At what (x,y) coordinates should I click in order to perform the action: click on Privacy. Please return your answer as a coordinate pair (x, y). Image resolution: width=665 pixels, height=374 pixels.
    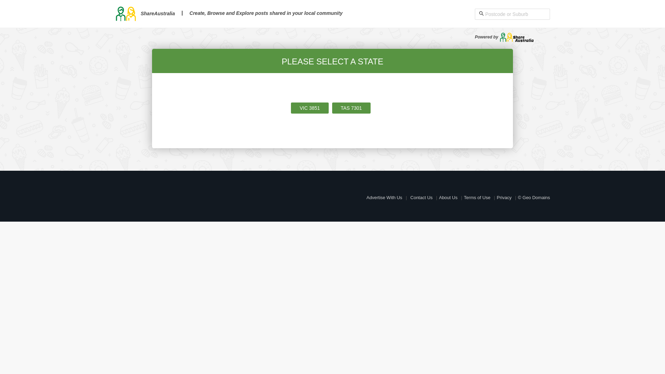
    Looking at the image, I should click on (504, 197).